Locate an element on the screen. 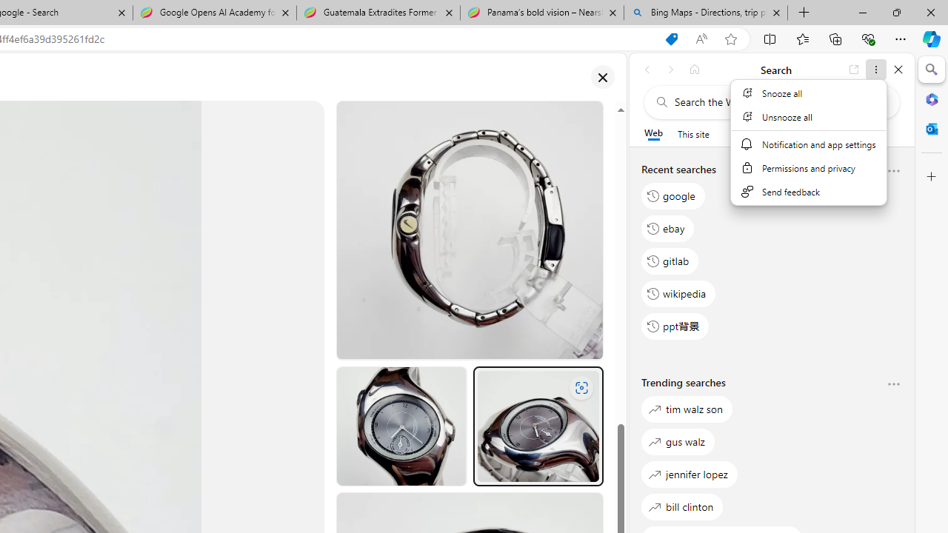 The image size is (948, 533). ebay is located at coordinates (668, 228).